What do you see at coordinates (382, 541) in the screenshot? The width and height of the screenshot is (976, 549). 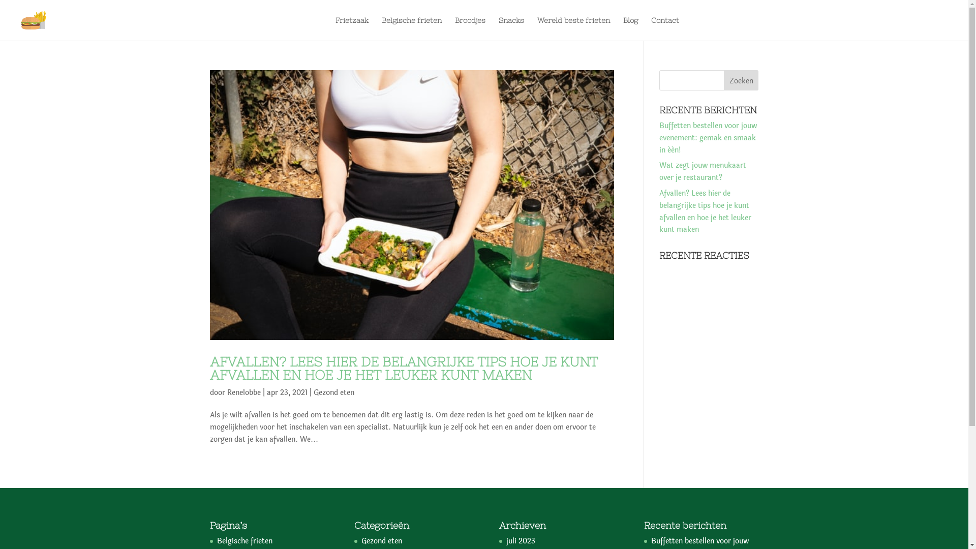 I see `Gezond eten` at bounding box center [382, 541].